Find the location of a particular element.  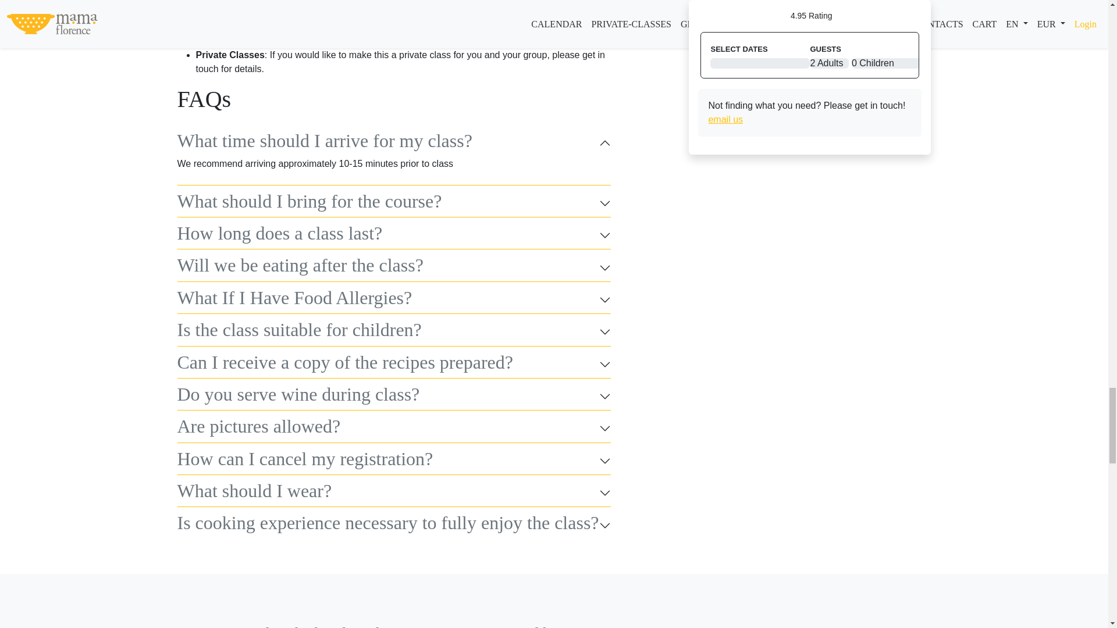

How long does a class last? is located at coordinates (393, 235).